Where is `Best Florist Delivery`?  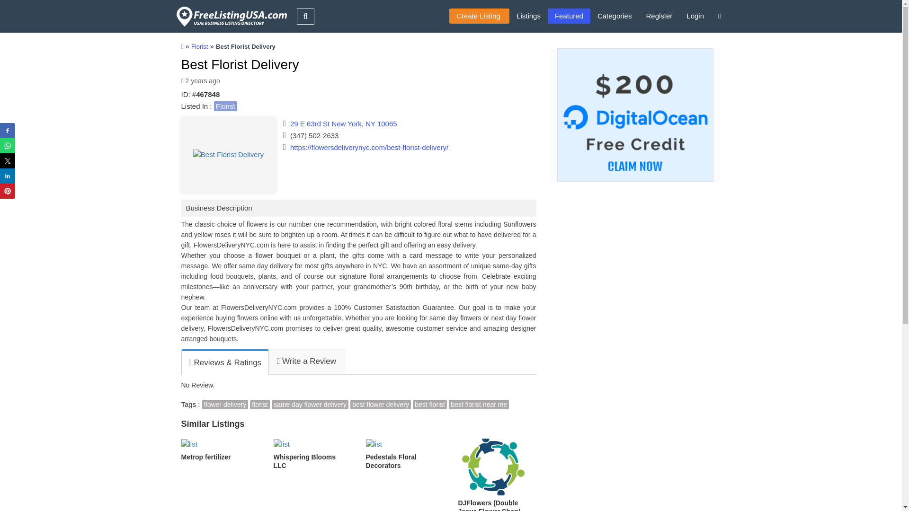
Best Florist Delivery is located at coordinates (228, 154).